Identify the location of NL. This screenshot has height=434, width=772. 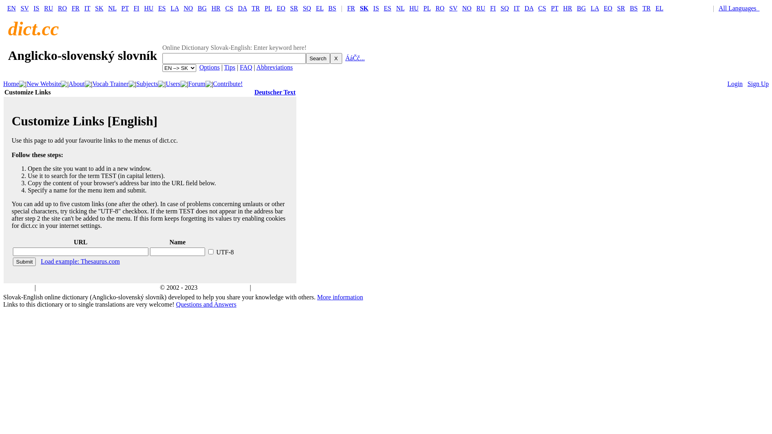
(400, 8).